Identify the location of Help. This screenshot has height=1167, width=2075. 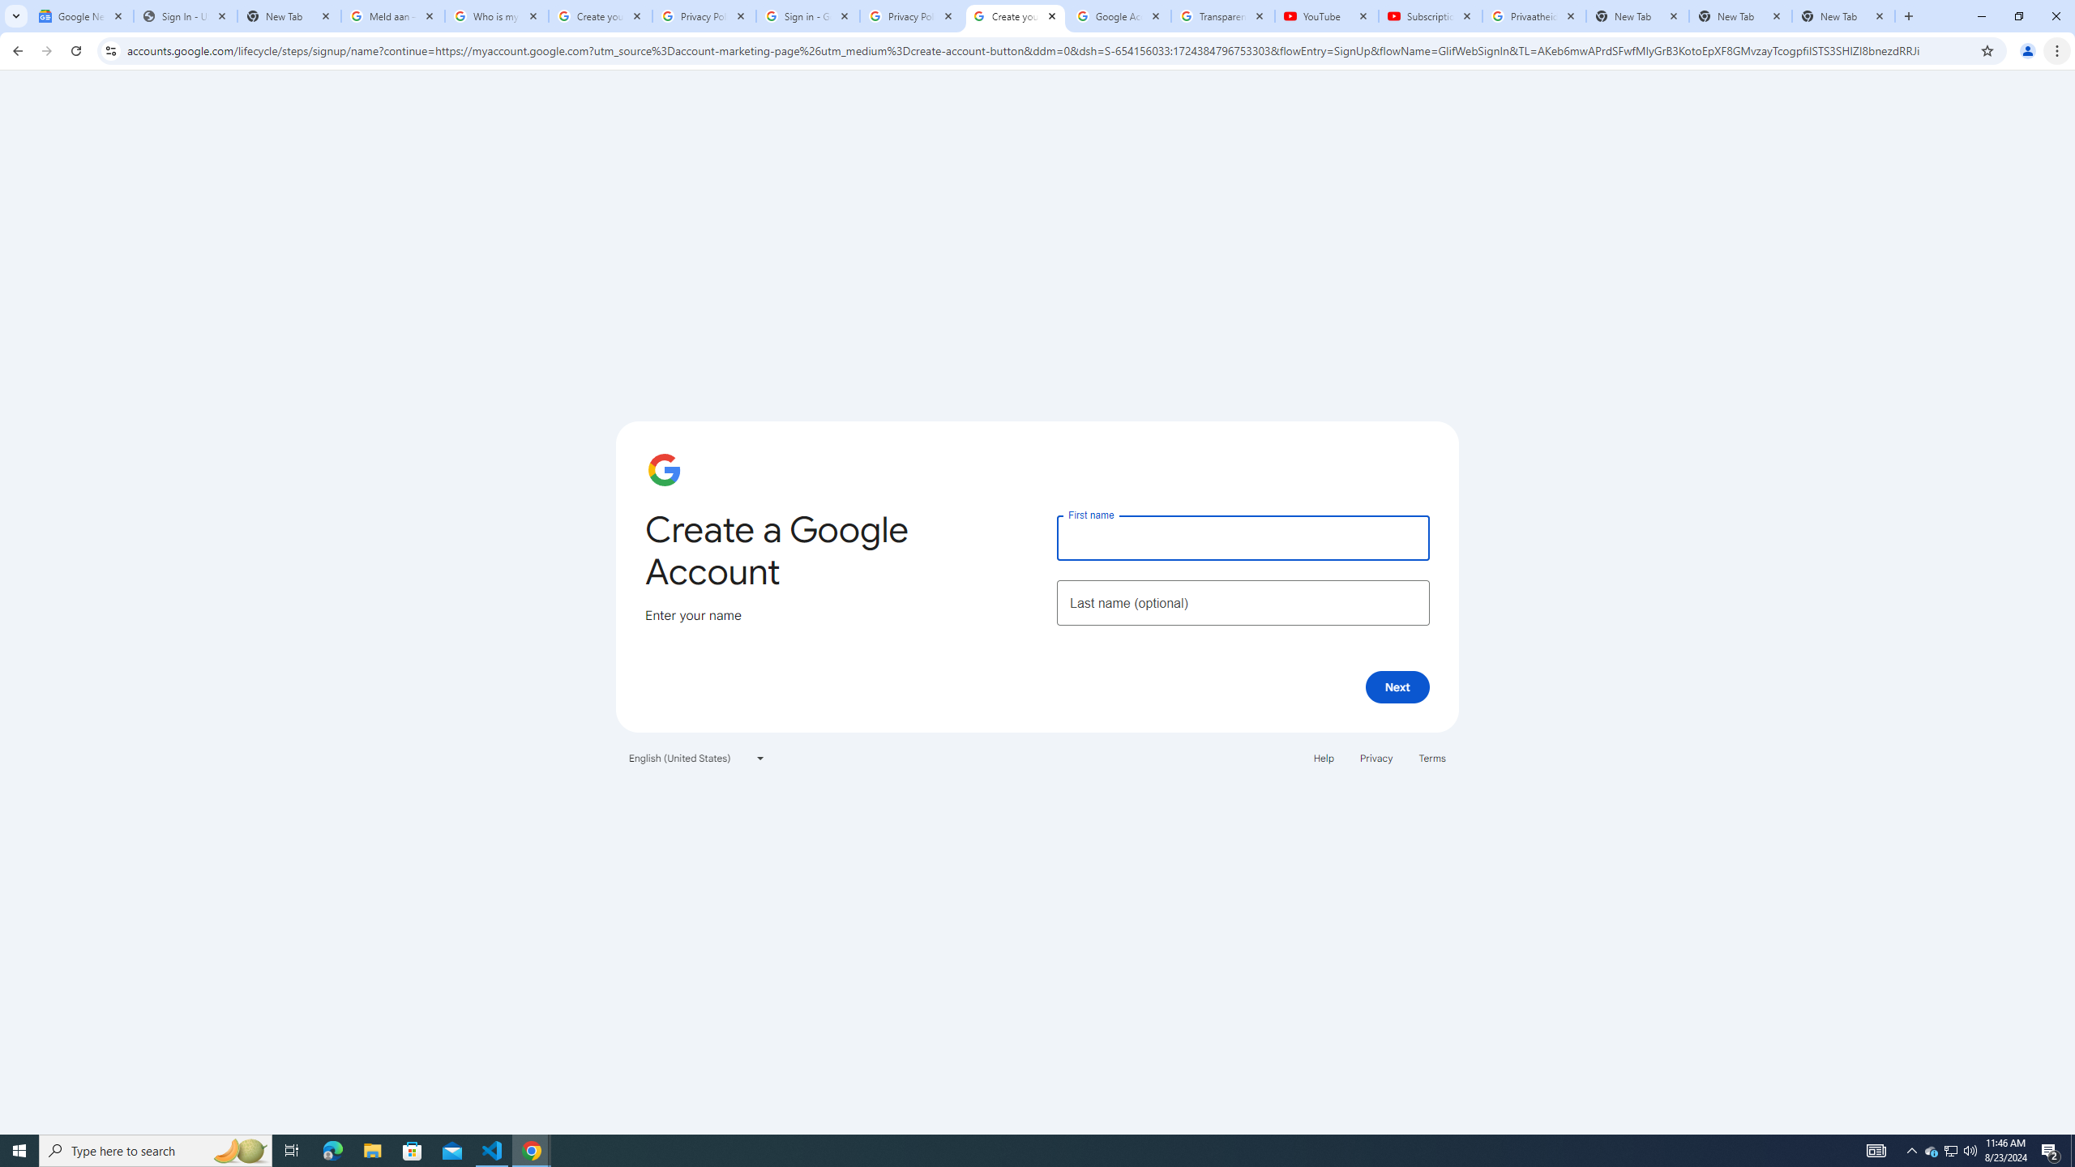
(1323, 757).